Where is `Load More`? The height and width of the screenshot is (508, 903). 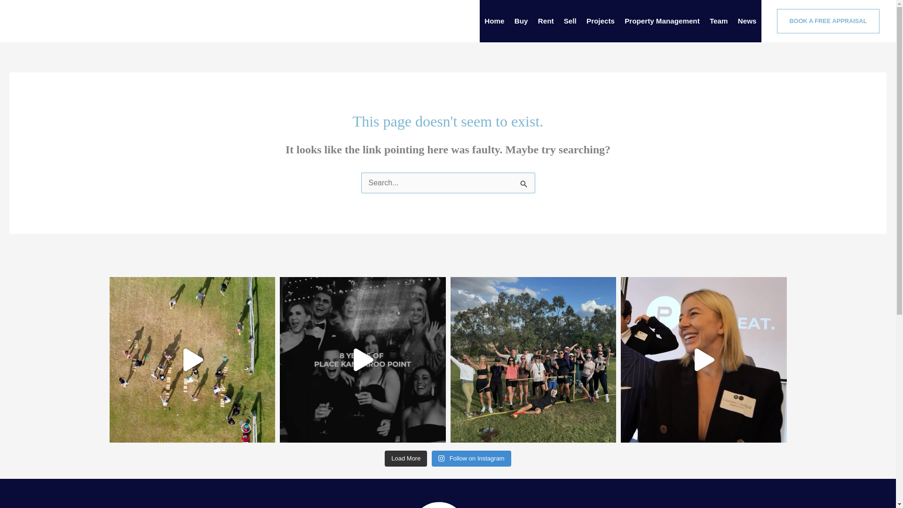 Load More is located at coordinates (405, 458).